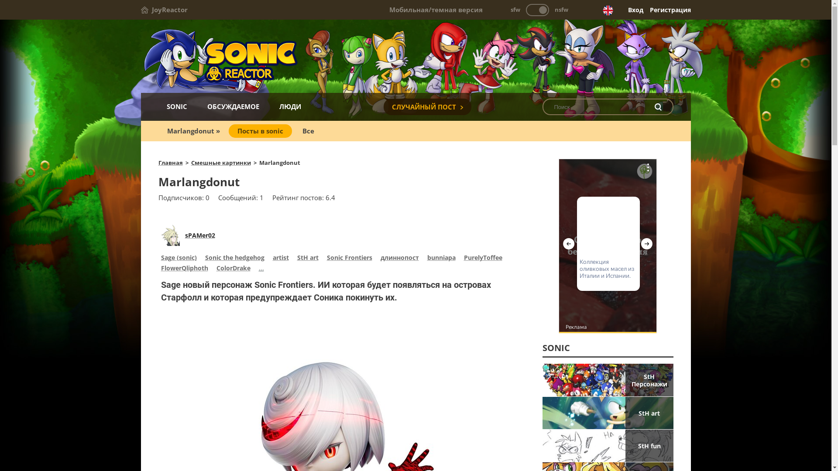  Describe the element at coordinates (349, 259) in the screenshot. I see `Sonic Frontiers` at that location.